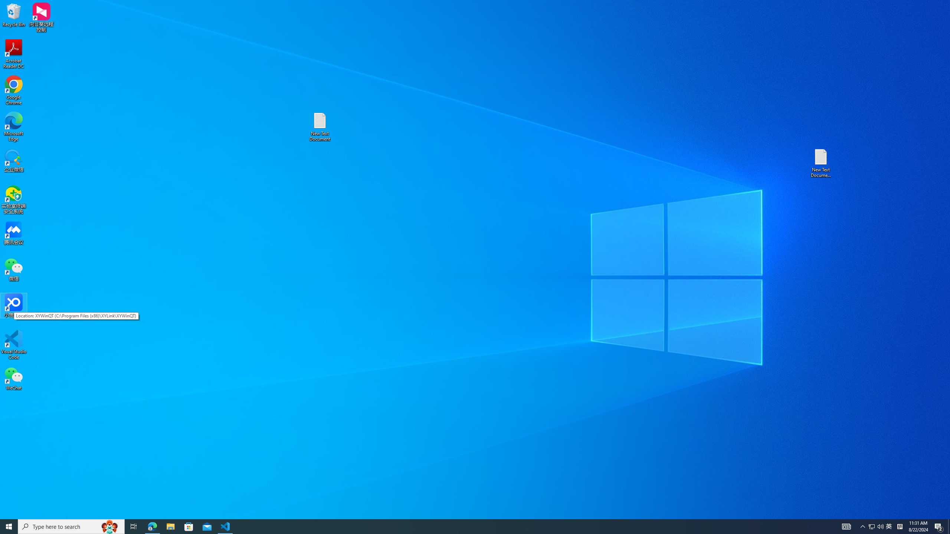 This screenshot has height=534, width=950. Describe the element at coordinates (14, 90) in the screenshot. I see `Google Chrome` at that location.